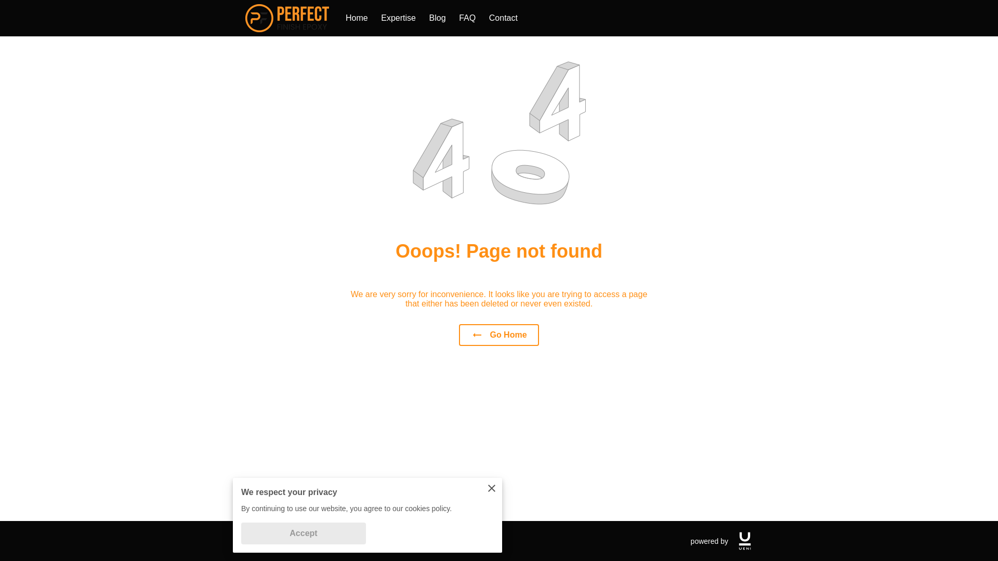  Describe the element at coordinates (345, 541) in the screenshot. I see `Legal Notice` at that location.